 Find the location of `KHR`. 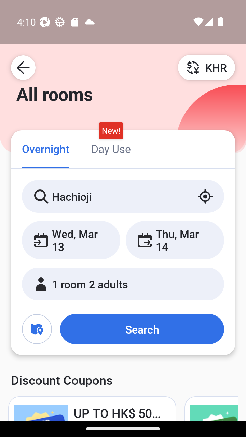

KHR is located at coordinates (206, 67).